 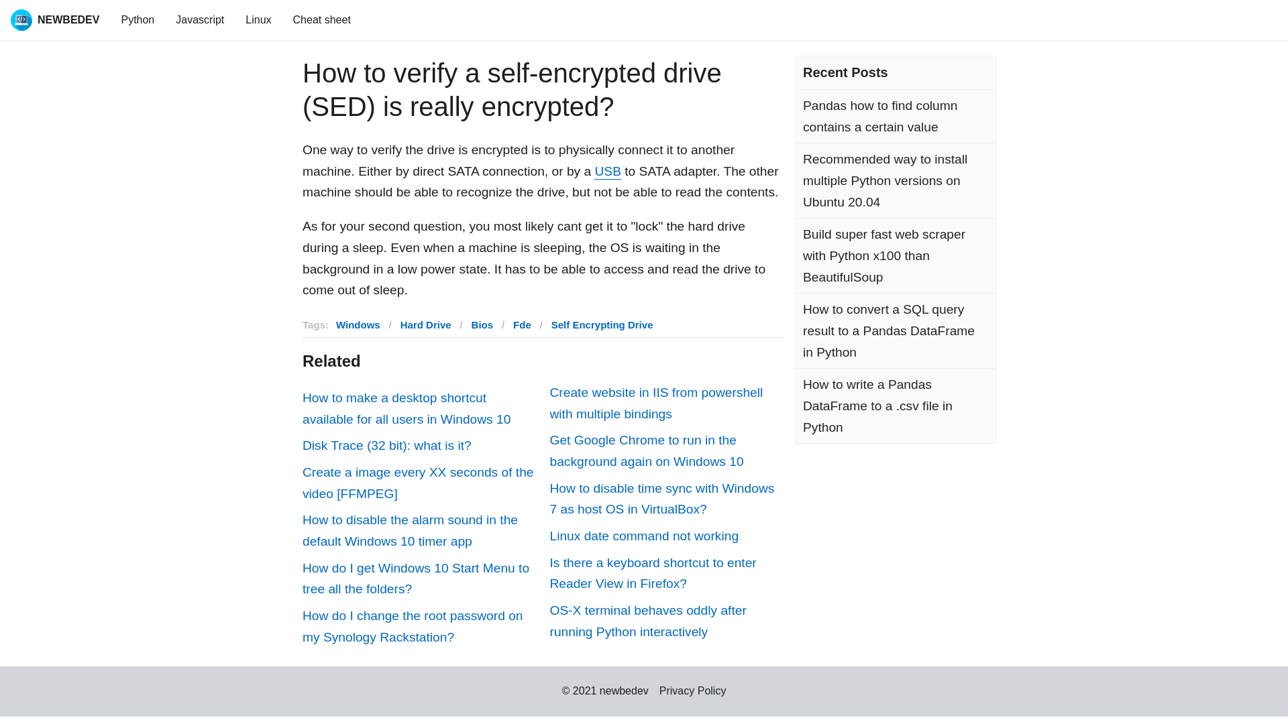 I want to click on Privacy Policy, so click(x=692, y=690).